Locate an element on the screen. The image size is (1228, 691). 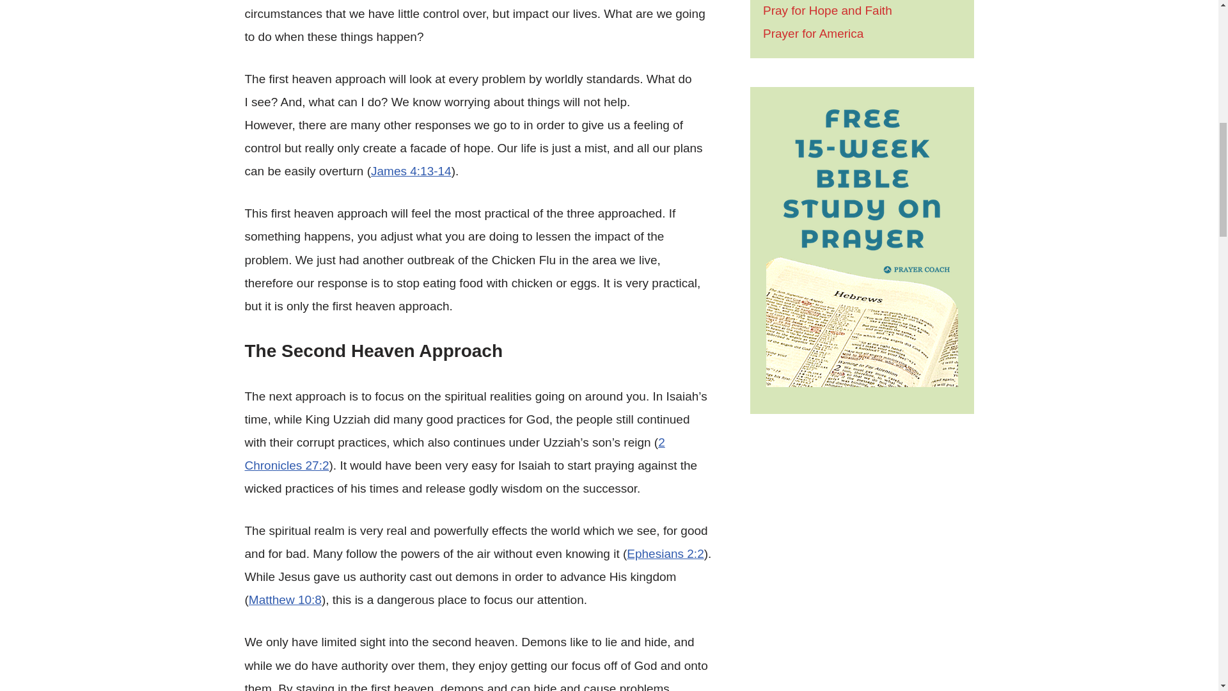
James 4:13-14 is located at coordinates (411, 171).